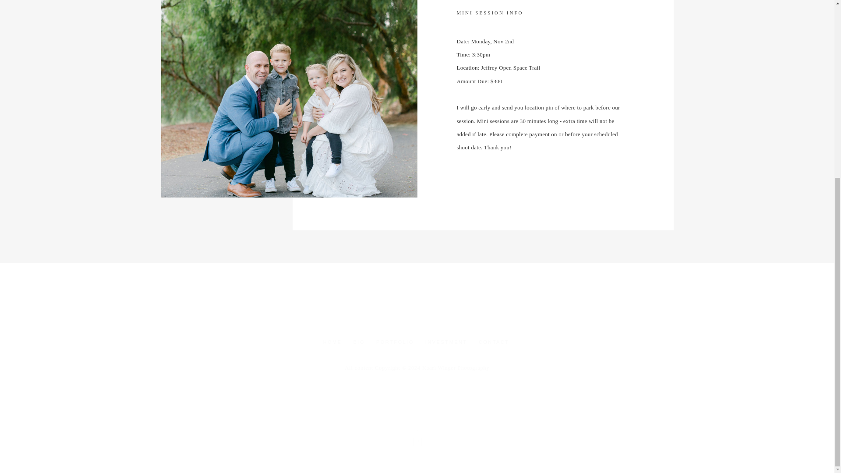 This screenshot has height=473, width=841. I want to click on HOME, so click(332, 342).